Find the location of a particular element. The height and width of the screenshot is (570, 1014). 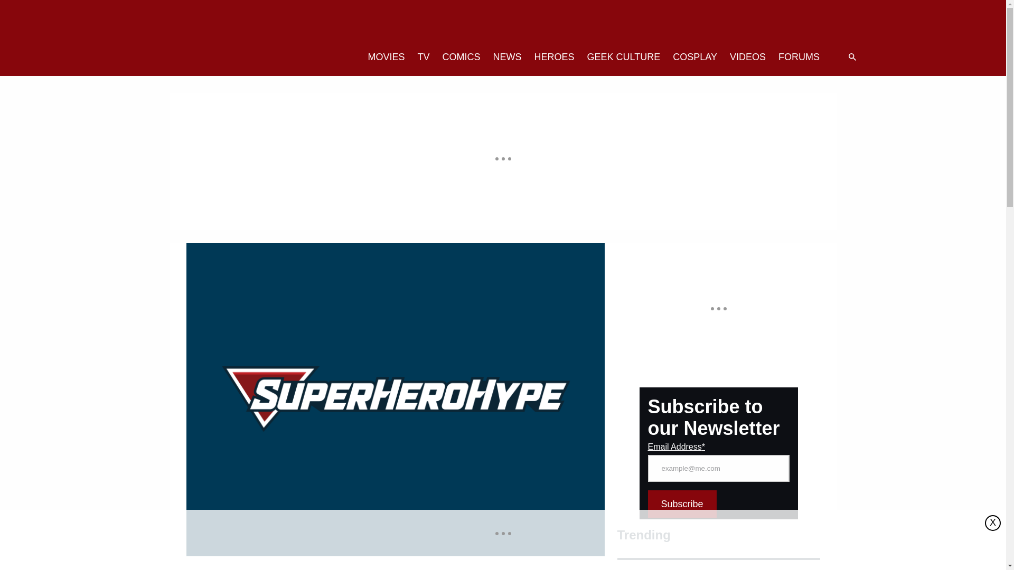

Facebook is located at coordinates (788, 23).